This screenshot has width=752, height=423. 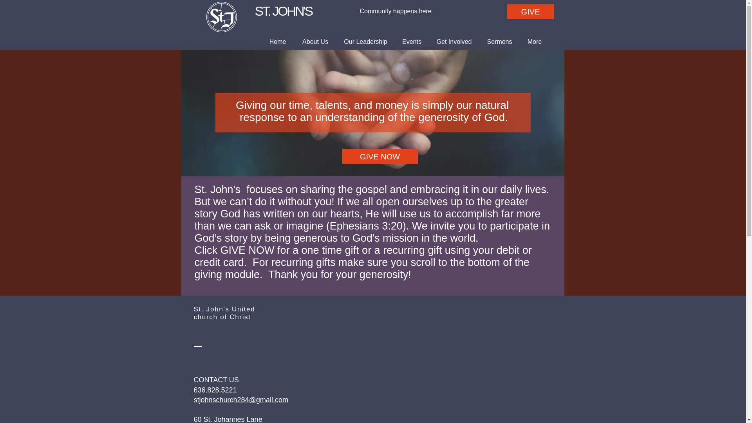 What do you see at coordinates (499, 42) in the screenshot?
I see `Sermons` at bounding box center [499, 42].